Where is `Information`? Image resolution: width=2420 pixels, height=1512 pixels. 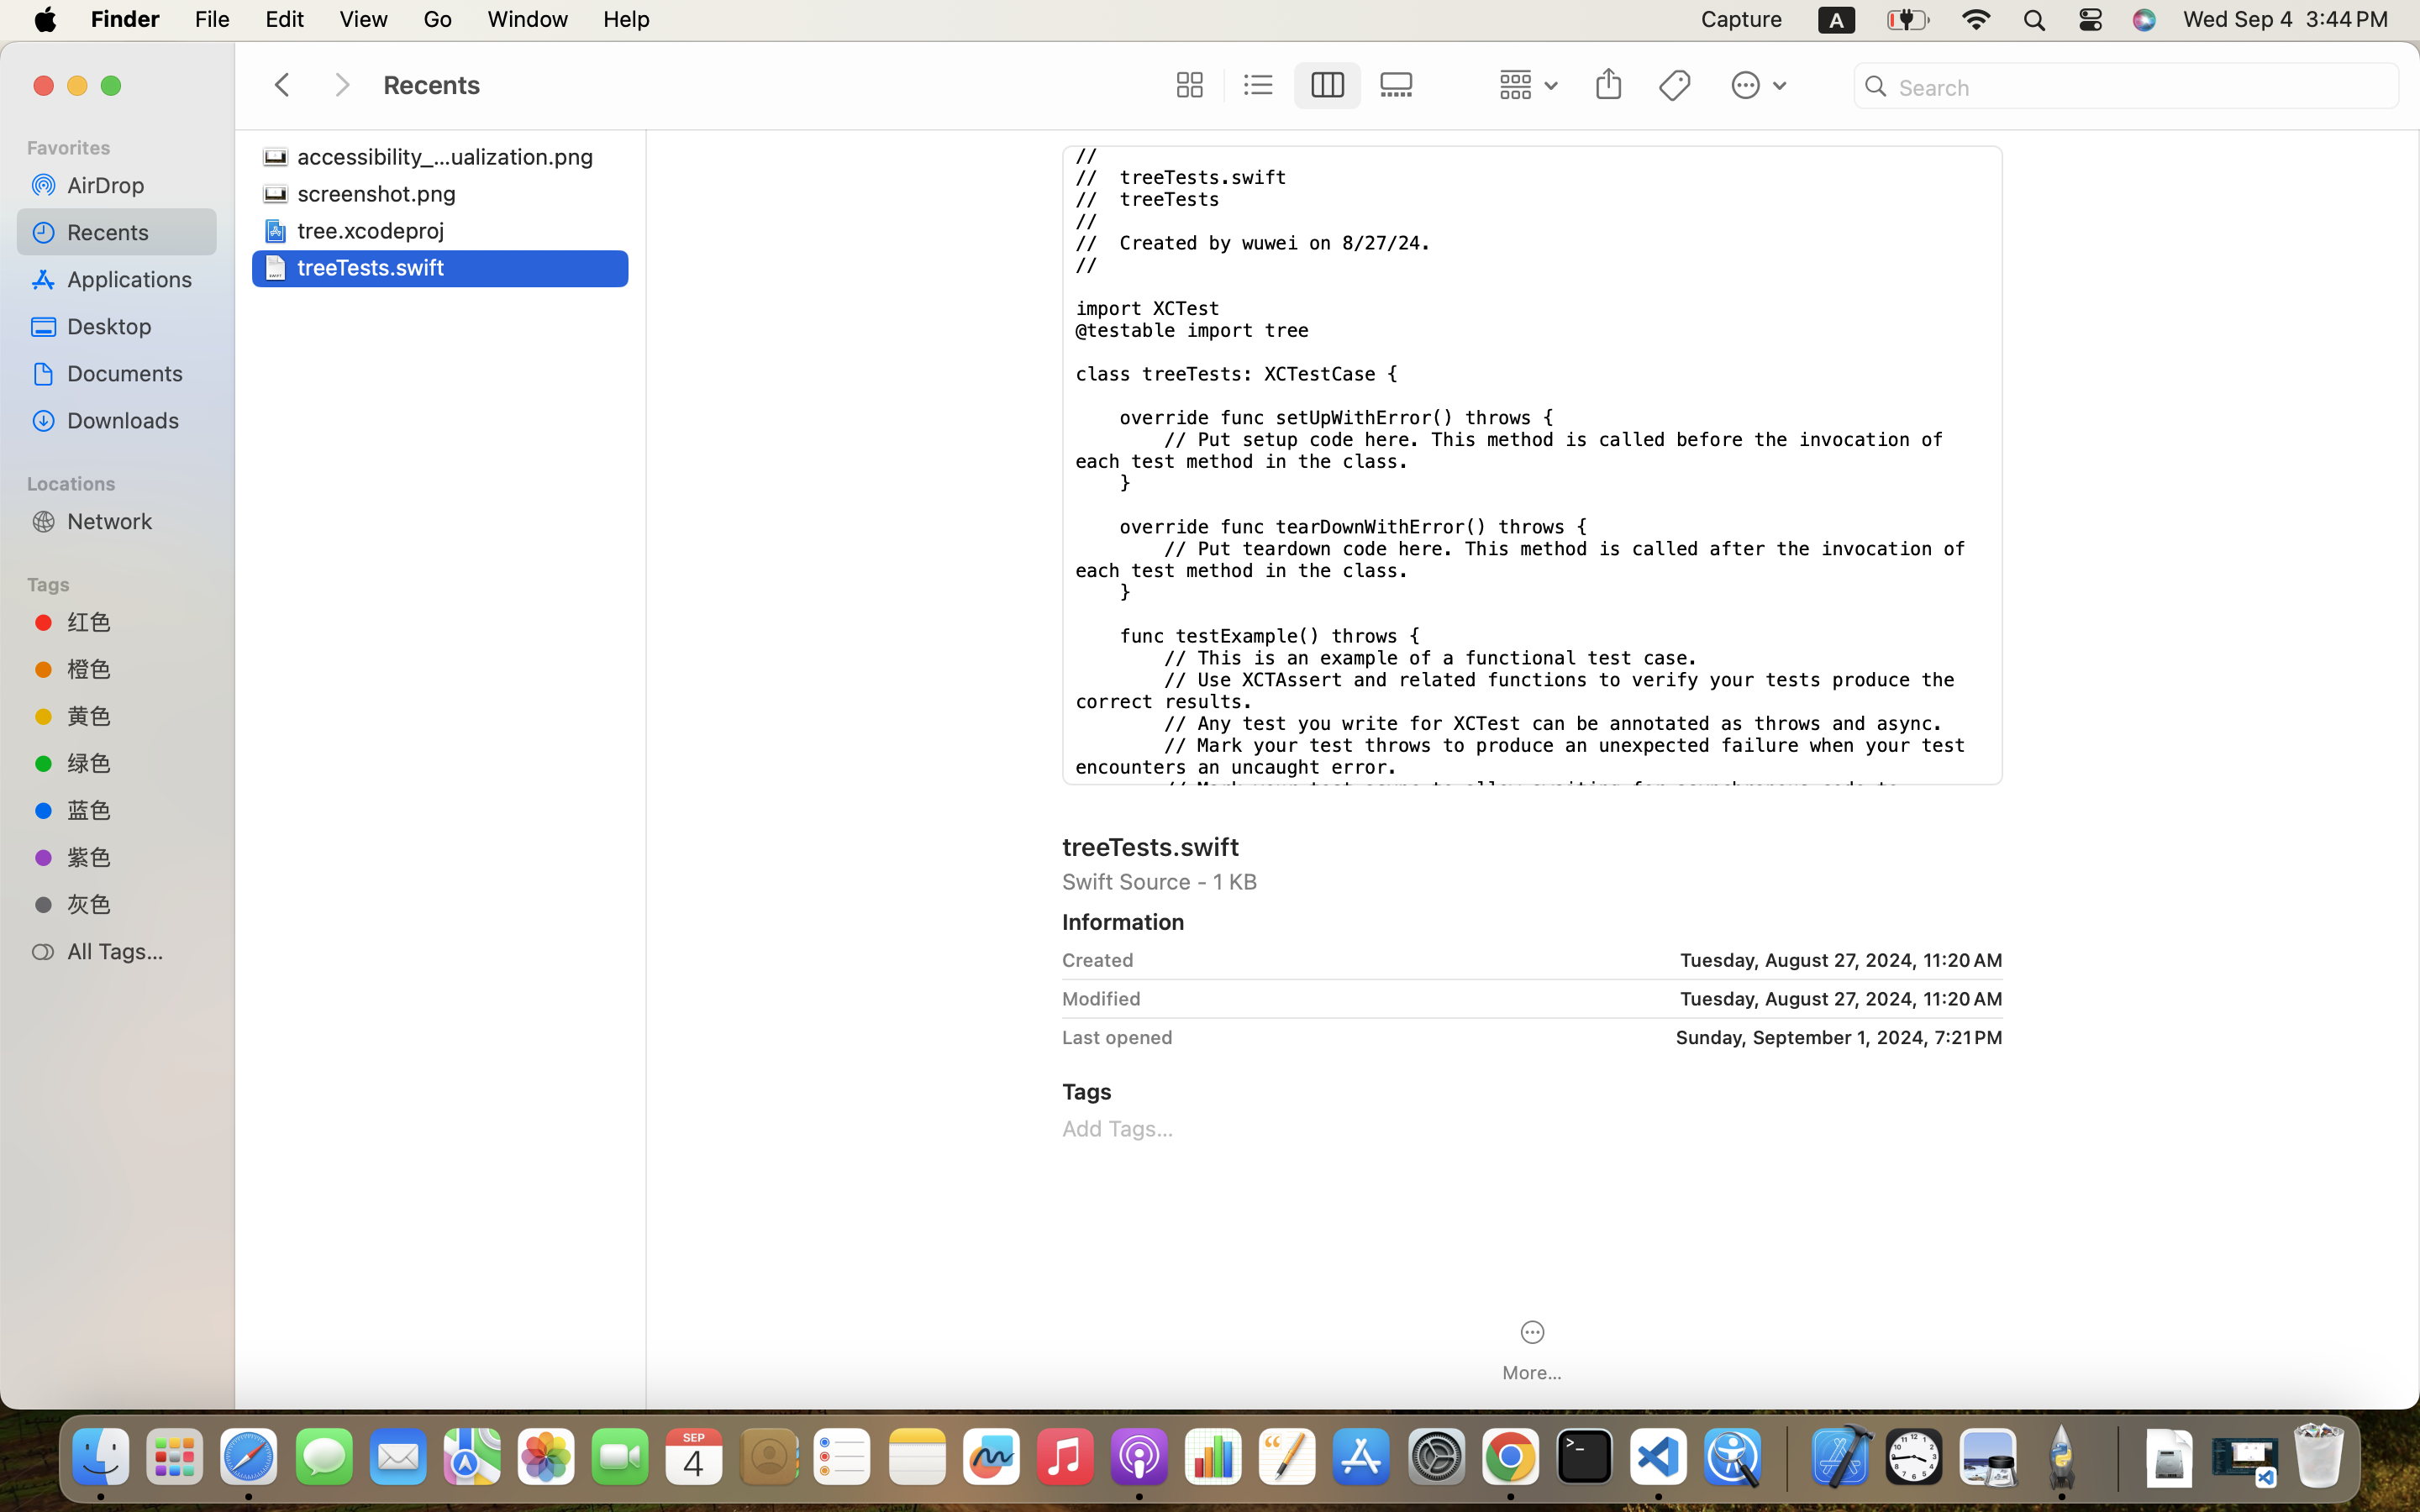
Information is located at coordinates (1123, 921).